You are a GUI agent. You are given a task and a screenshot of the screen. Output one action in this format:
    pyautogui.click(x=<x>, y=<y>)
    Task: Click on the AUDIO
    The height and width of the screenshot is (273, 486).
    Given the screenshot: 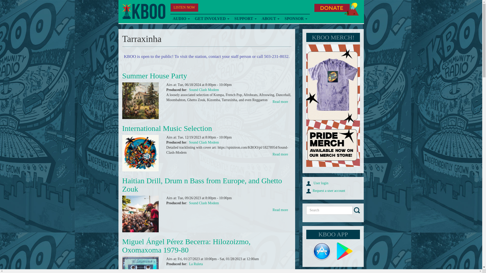 What is the action you would take?
    pyautogui.click(x=181, y=19)
    